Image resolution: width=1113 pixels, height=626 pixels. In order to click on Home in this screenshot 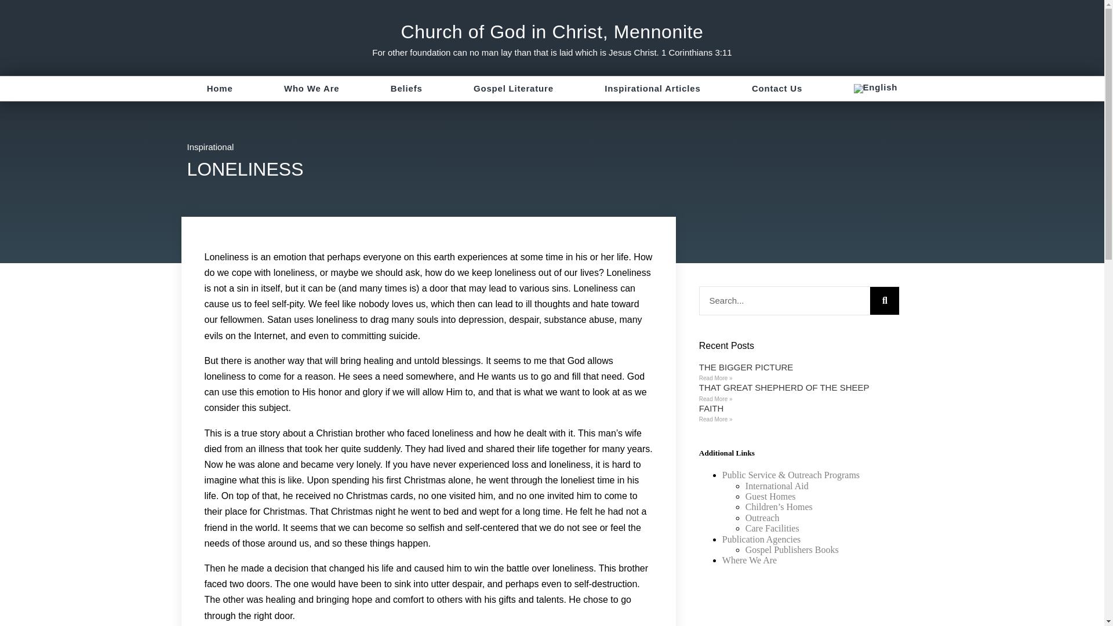, I will do `click(219, 88)`.